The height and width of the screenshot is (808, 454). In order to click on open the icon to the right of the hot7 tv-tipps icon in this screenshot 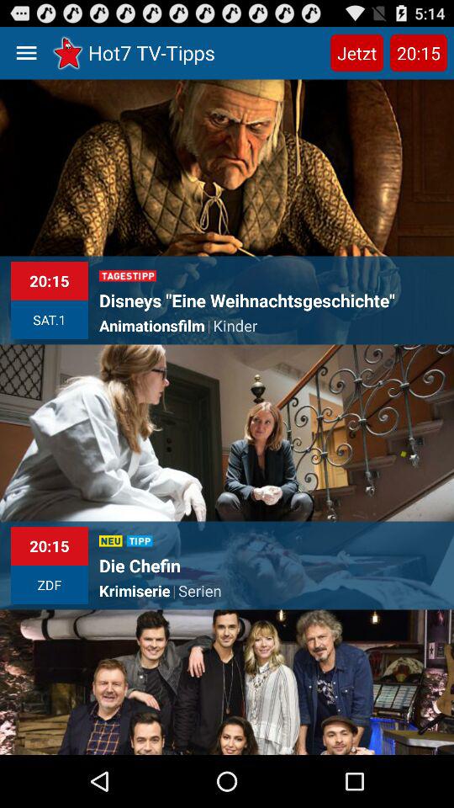, I will do `click(356, 52)`.